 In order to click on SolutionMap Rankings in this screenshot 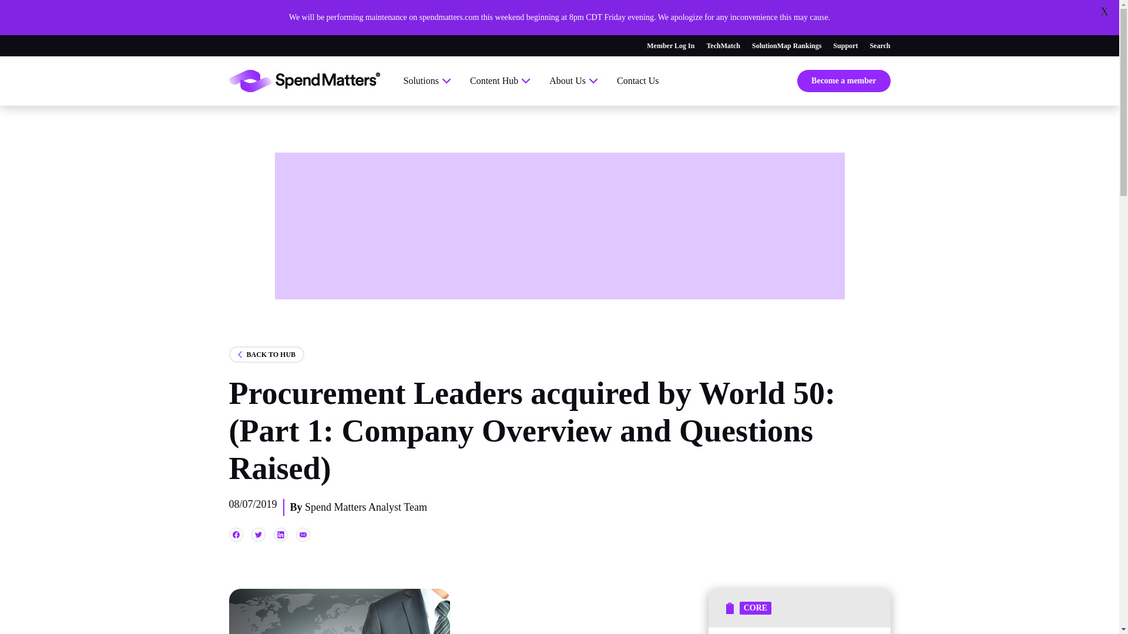, I will do `click(786, 46)`.